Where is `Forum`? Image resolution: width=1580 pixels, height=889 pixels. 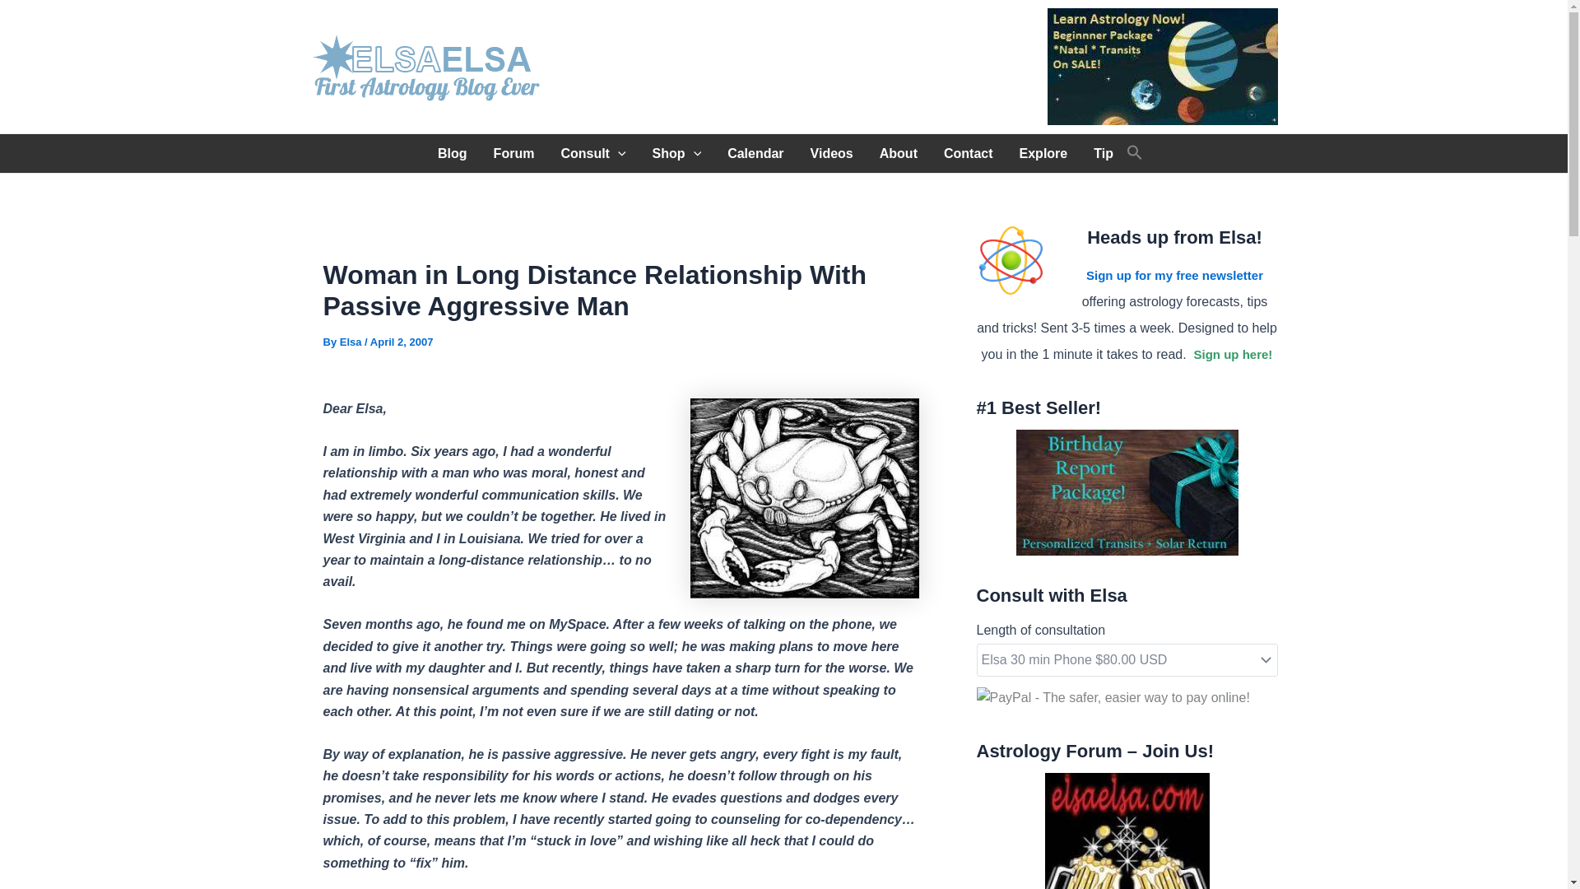 Forum is located at coordinates (513, 153).